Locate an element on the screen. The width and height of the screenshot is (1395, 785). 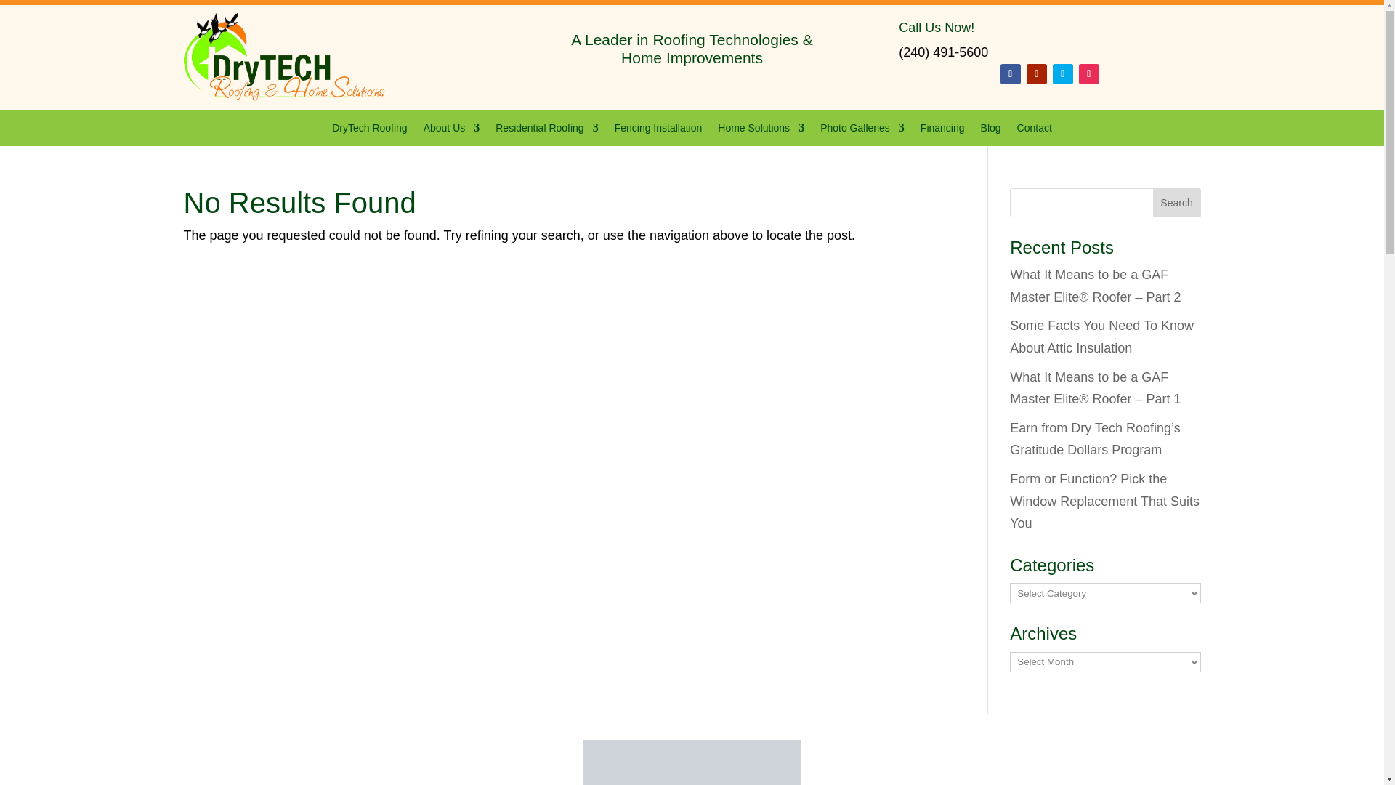
Home Solutions is located at coordinates (761, 131).